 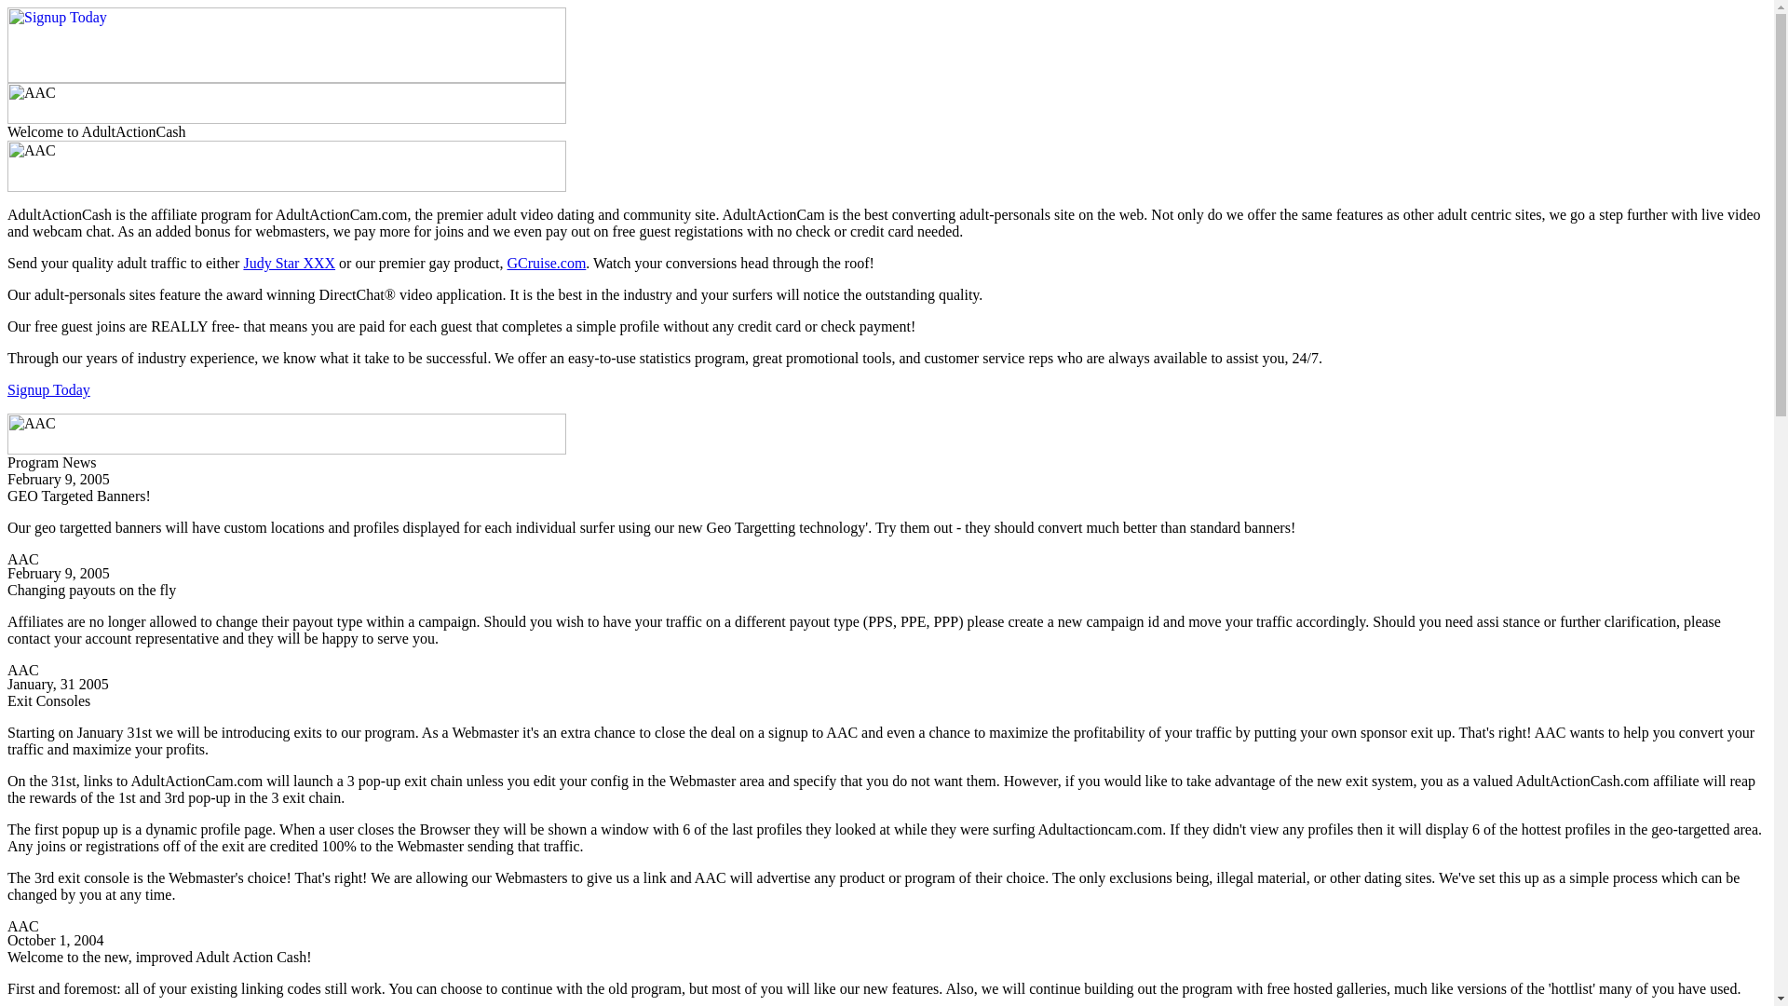 I want to click on Judy Star XXX, so click(x=289, y=263).